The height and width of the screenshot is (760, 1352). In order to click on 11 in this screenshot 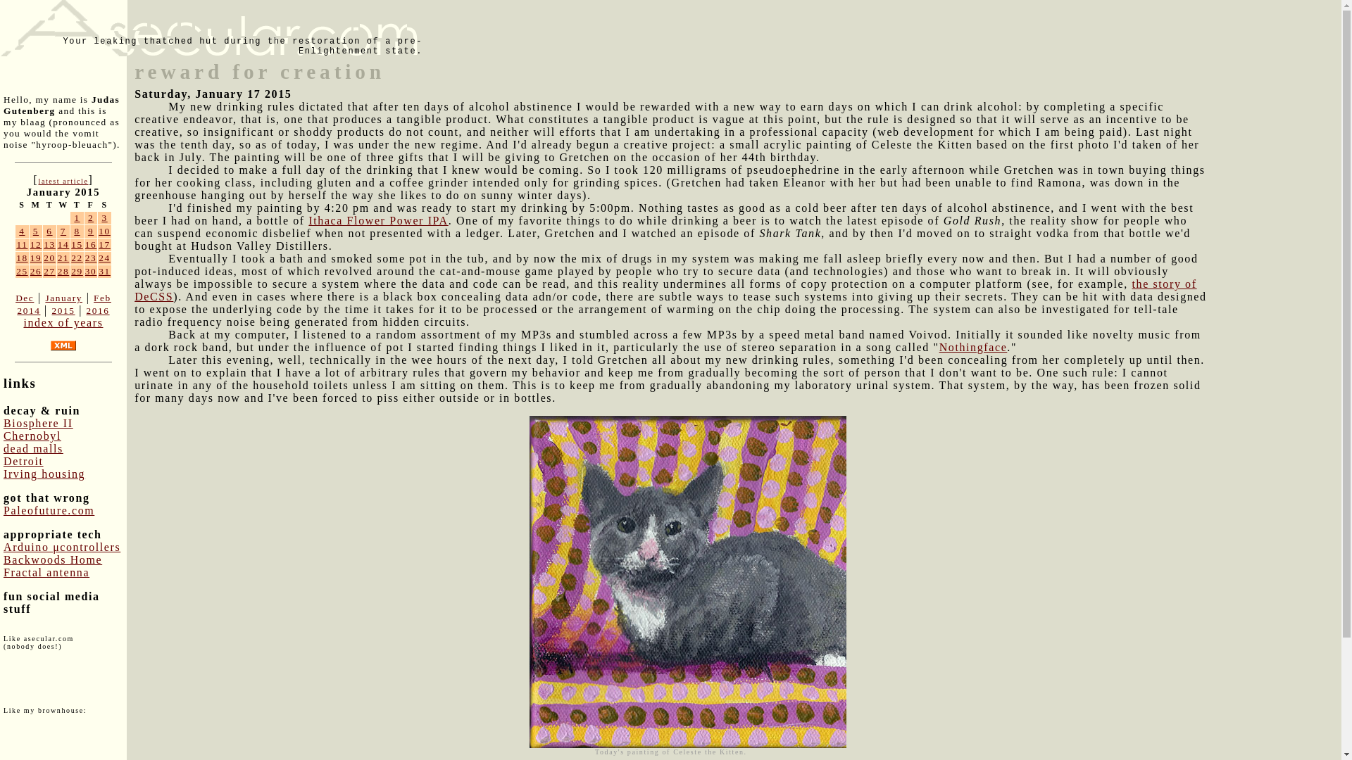, I will do `click(21, 245)`.